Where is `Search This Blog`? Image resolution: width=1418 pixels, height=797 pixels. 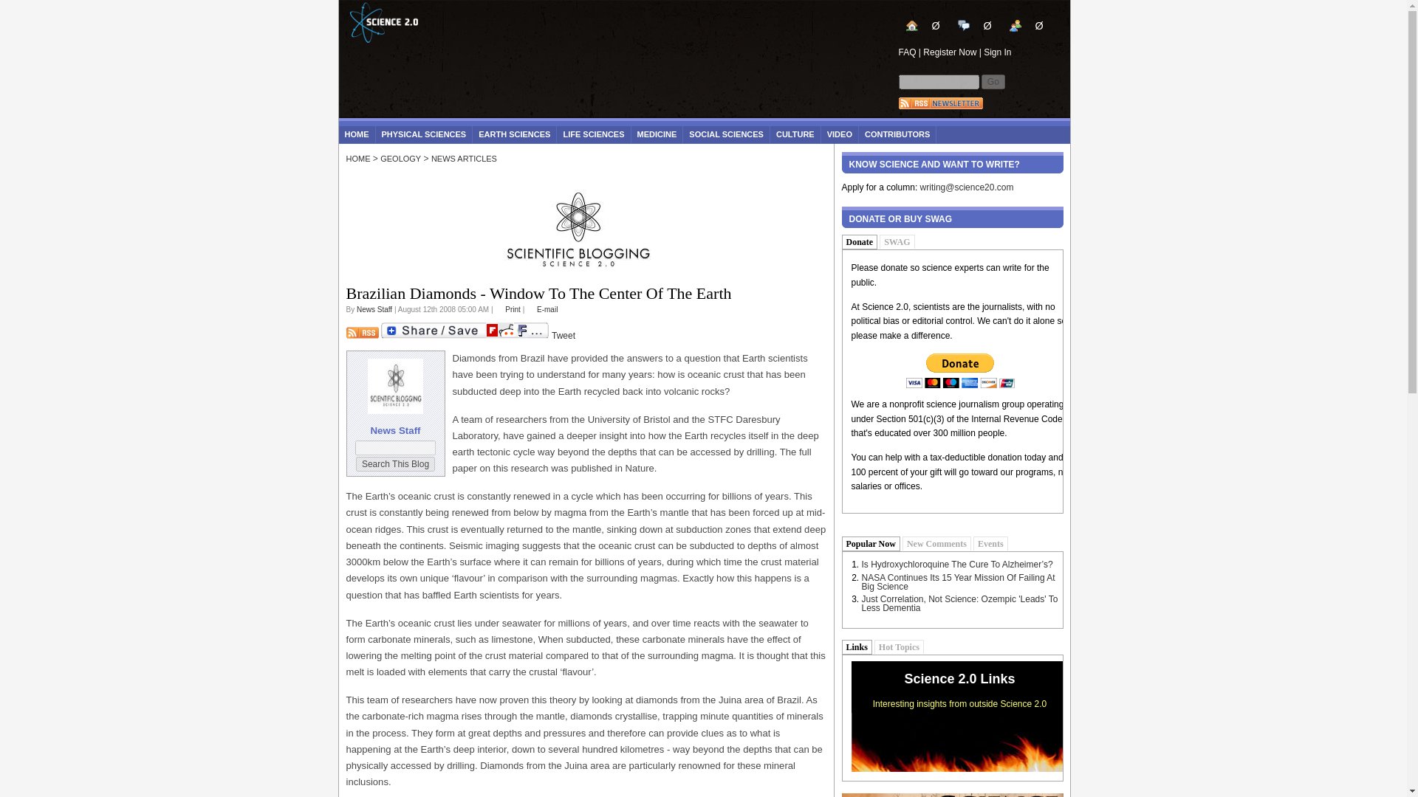 Search This Blog is located at coordinates (395, 463).